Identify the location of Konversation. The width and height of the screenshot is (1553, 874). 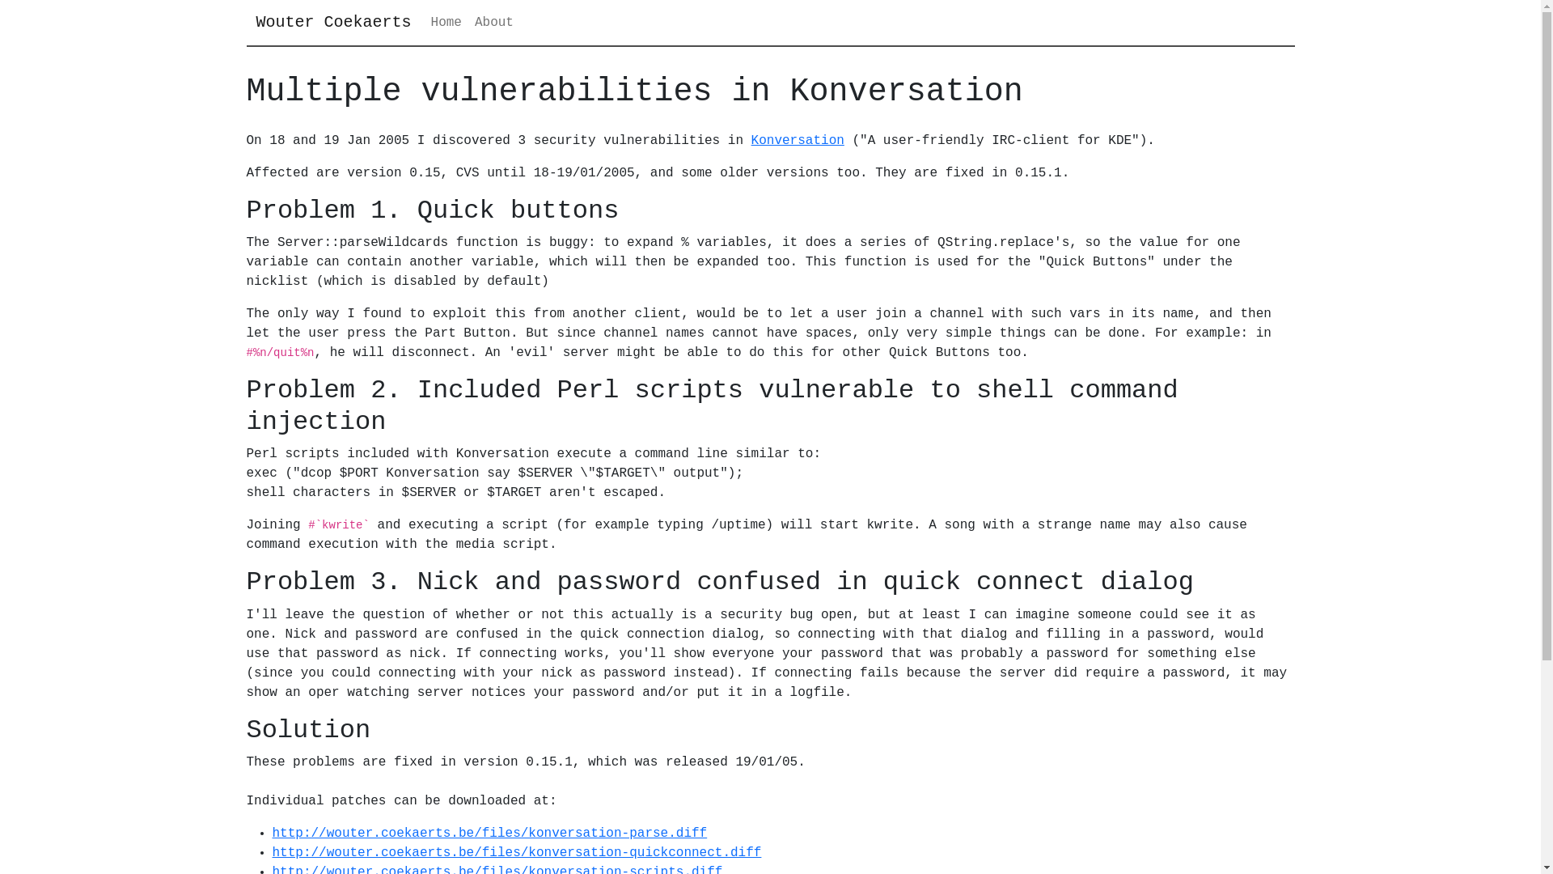
(798, 141).